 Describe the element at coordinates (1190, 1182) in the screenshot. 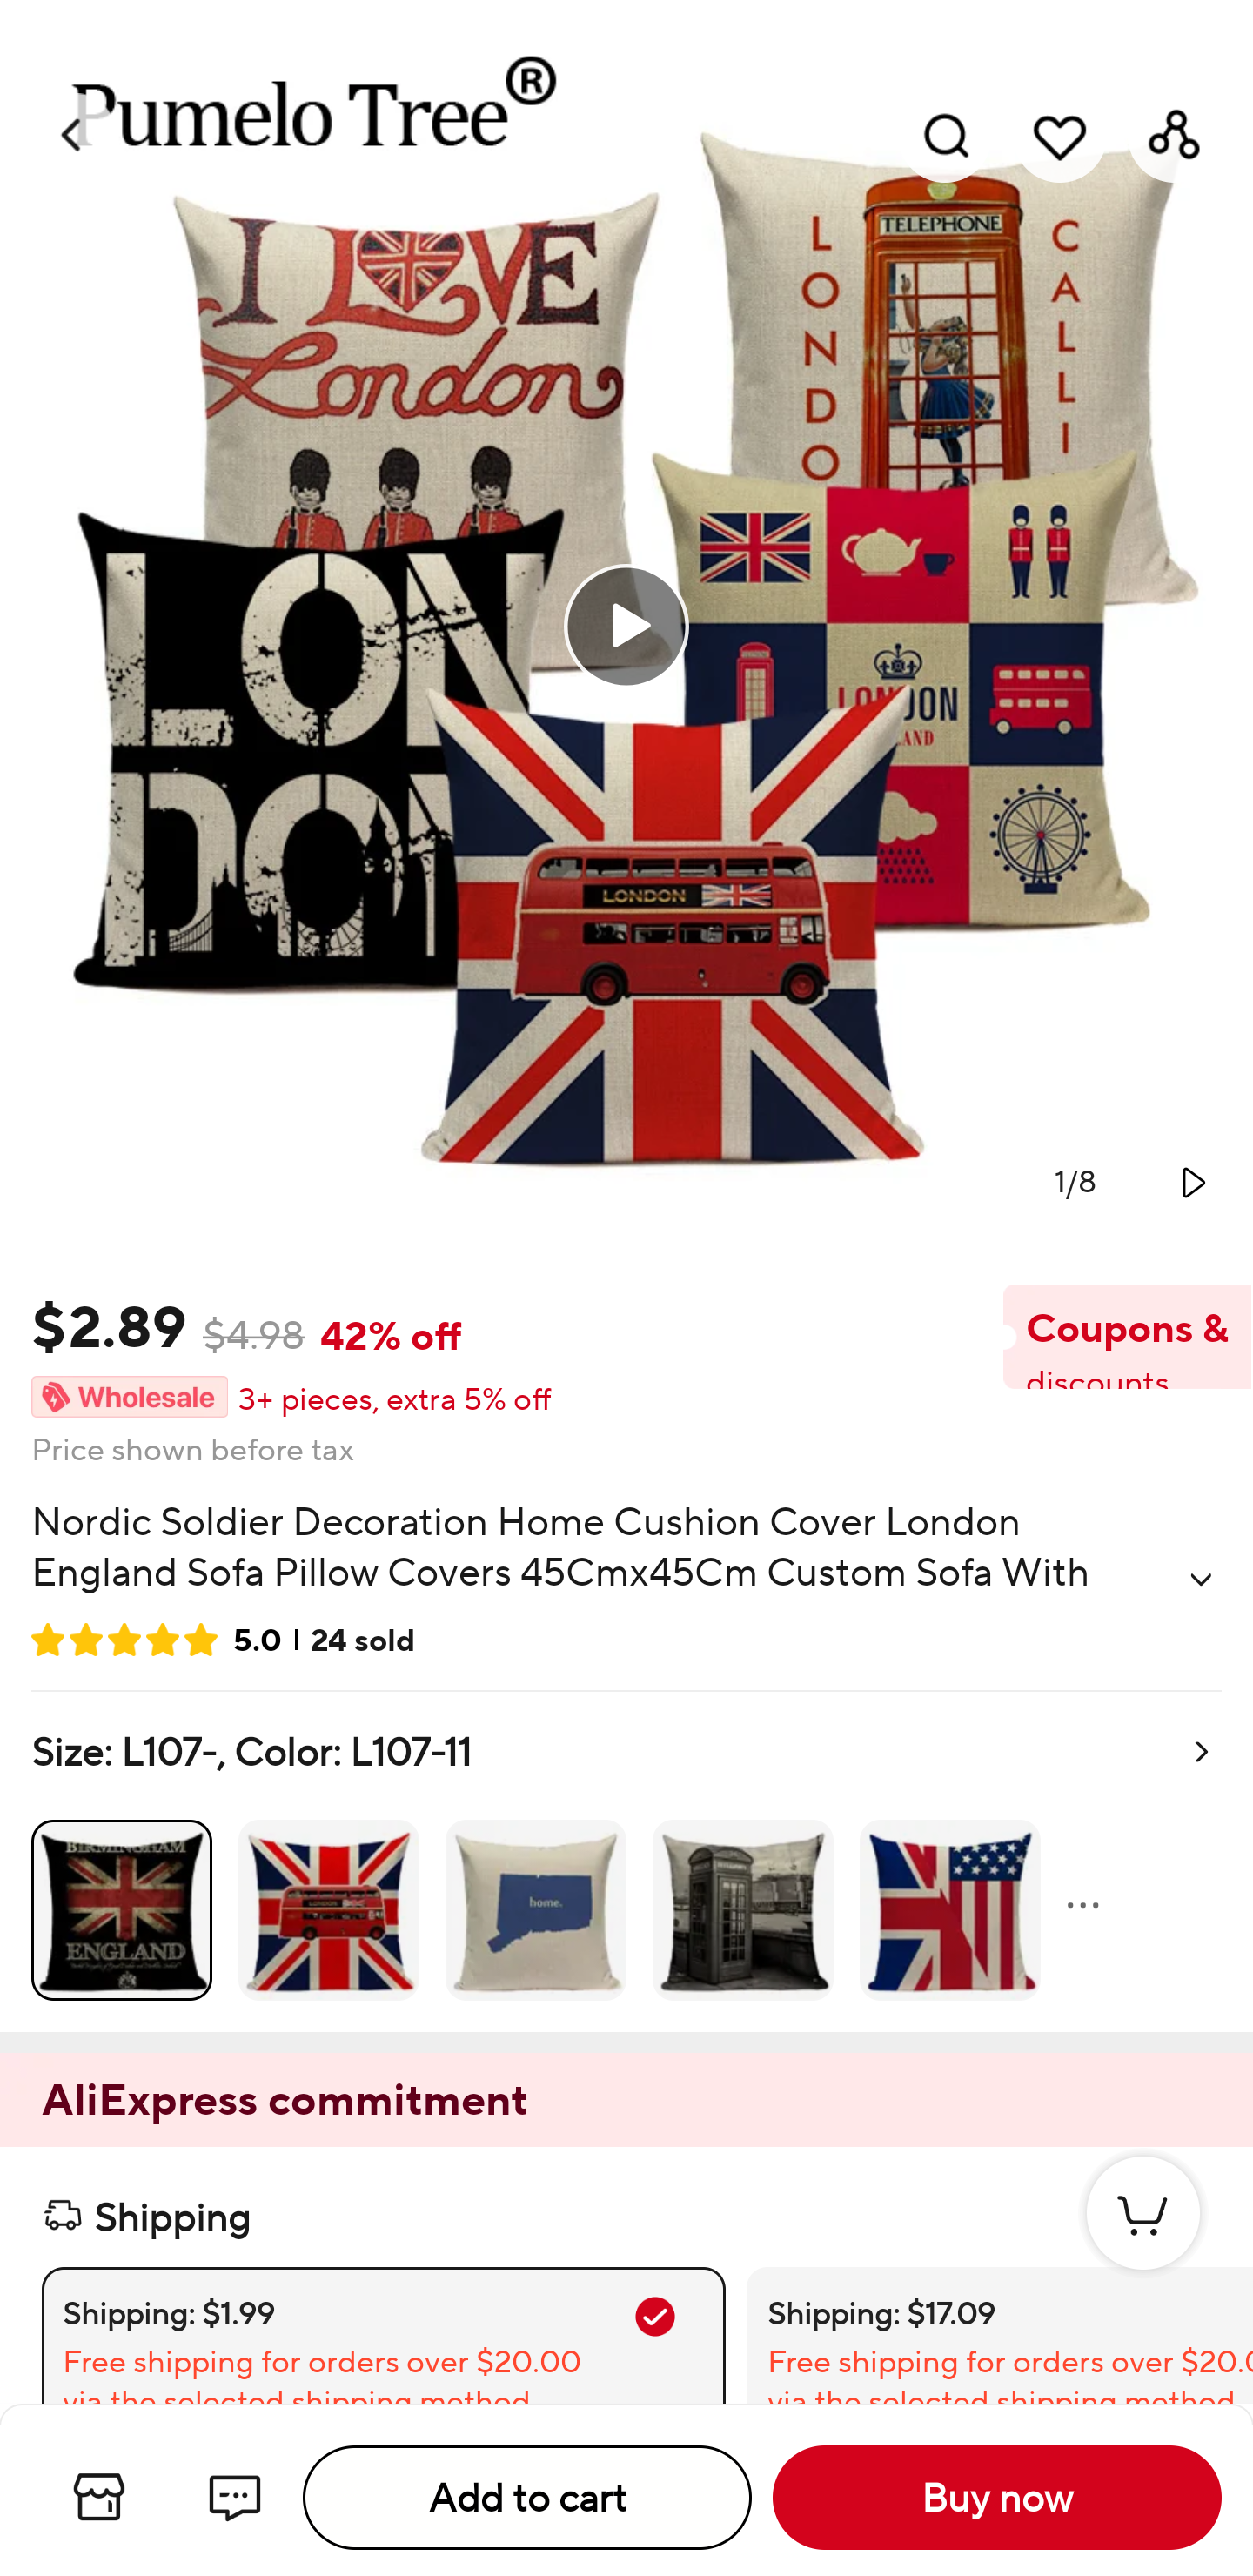

I see `` at that location.